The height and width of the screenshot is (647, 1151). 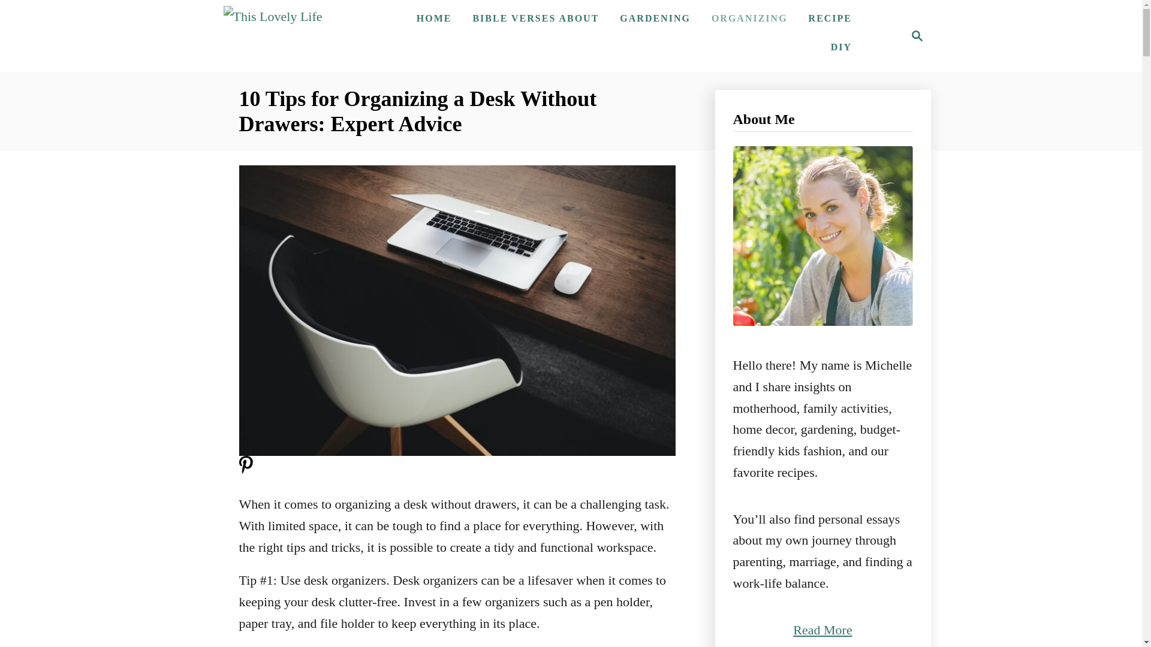 I want to click on HOME, so click(x=535, y=18).